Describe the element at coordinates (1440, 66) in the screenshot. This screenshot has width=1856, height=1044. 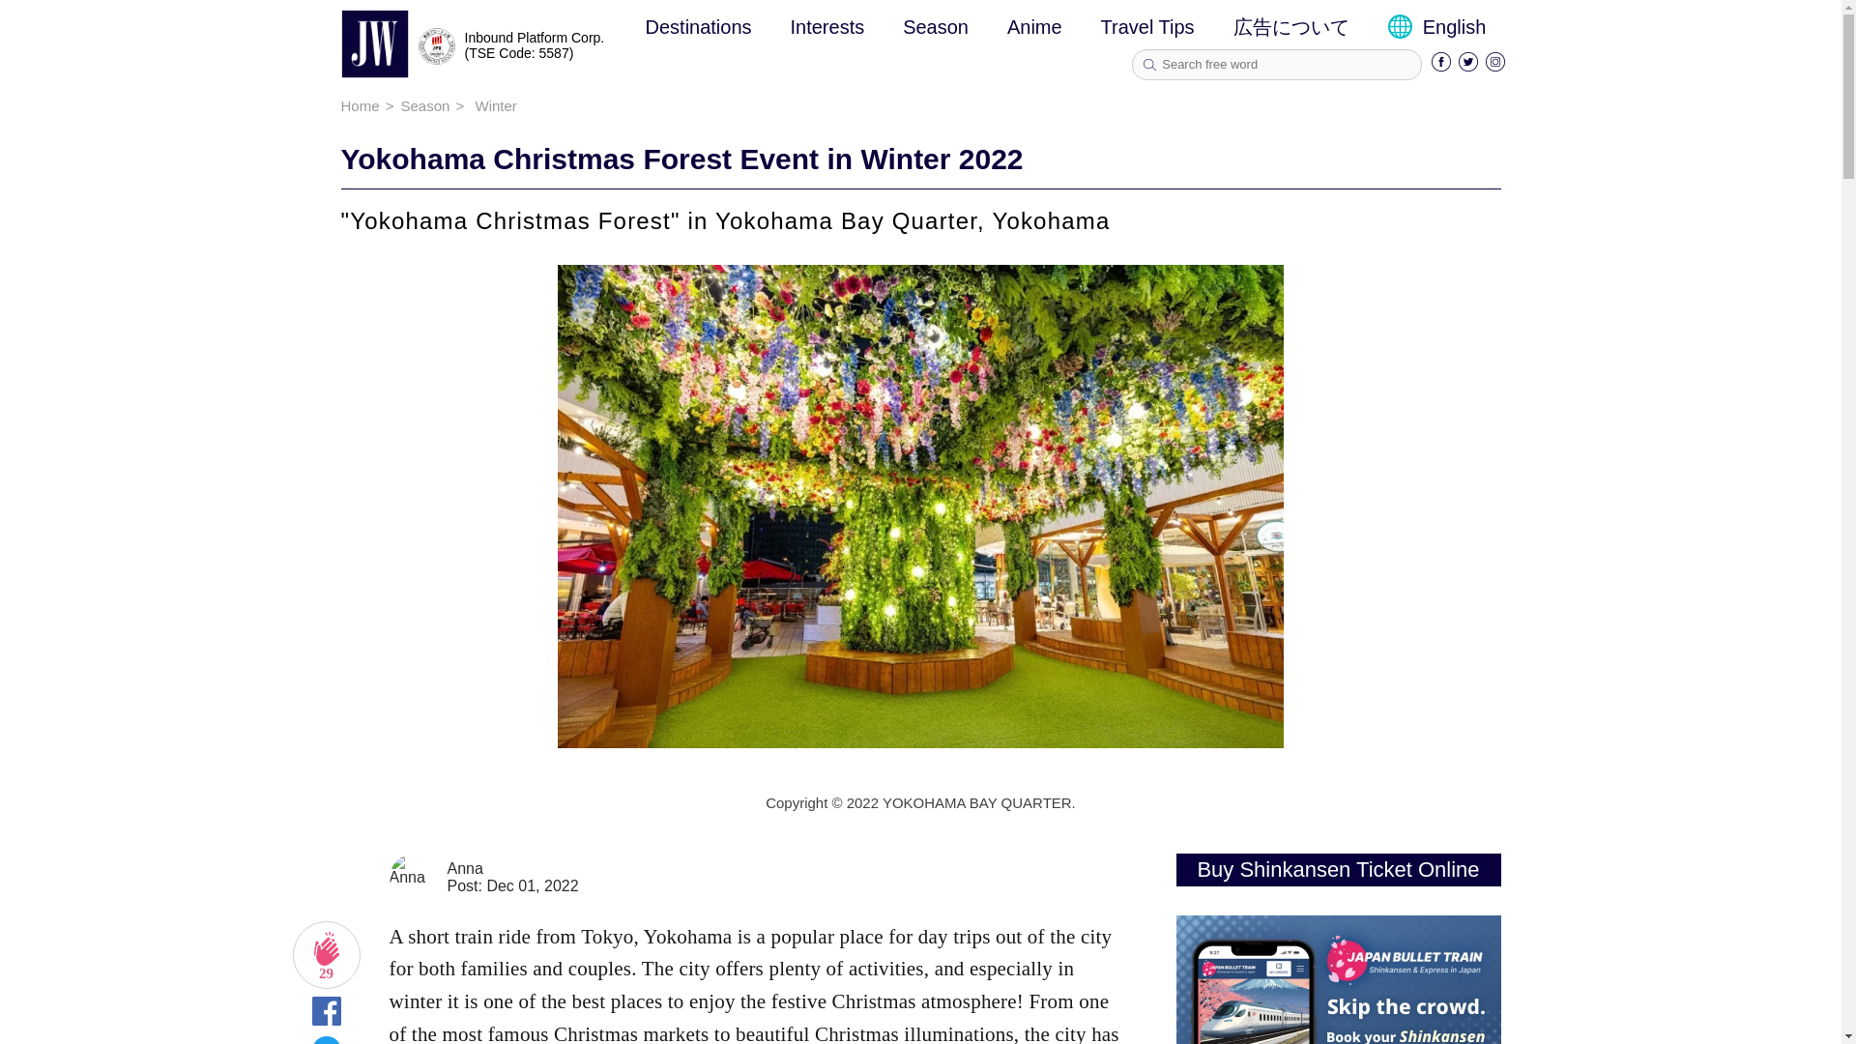
I see `Facebook` at that location.